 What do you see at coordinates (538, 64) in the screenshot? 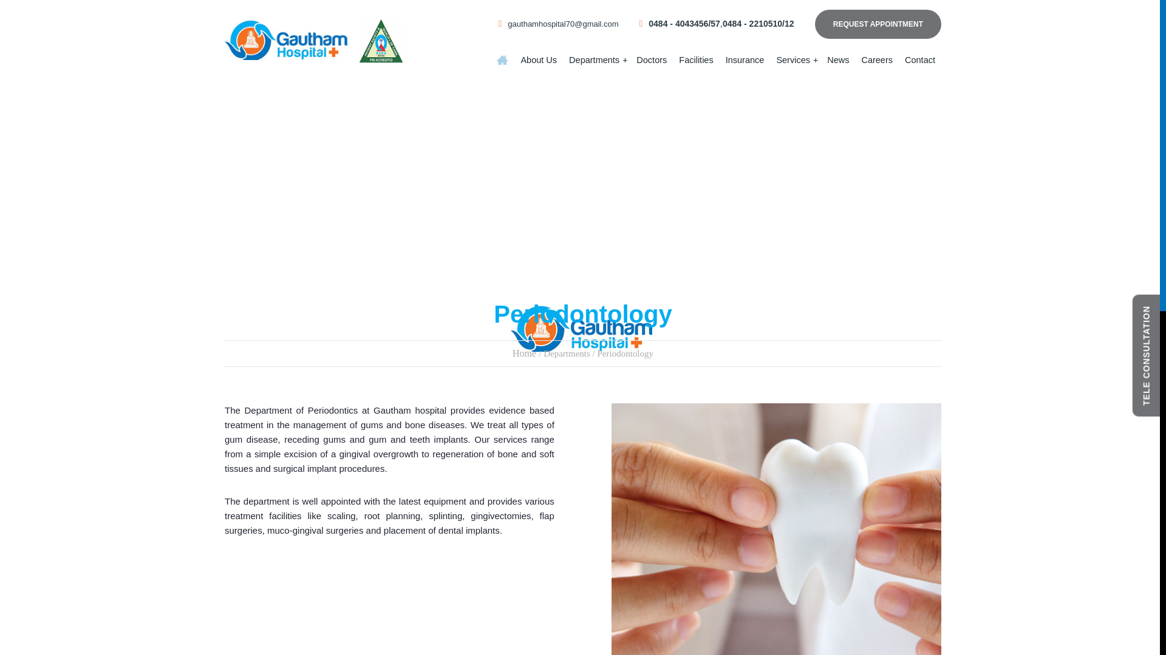
I see `About Us` at bounding box center [538, 64].